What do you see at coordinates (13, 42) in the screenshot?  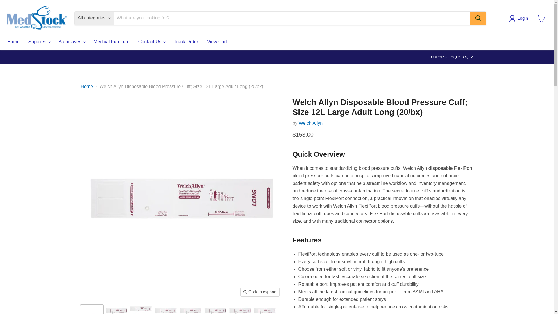 I see `Home` at bounding box center [13, 42].